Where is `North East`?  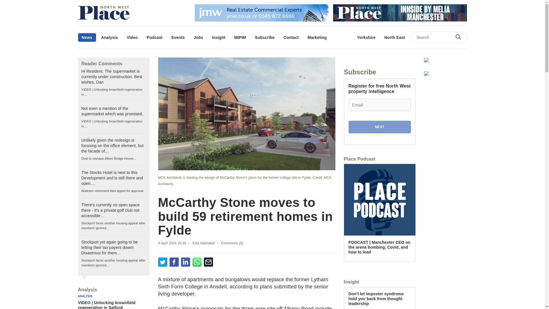 North East is located at coordinates (394, 37).